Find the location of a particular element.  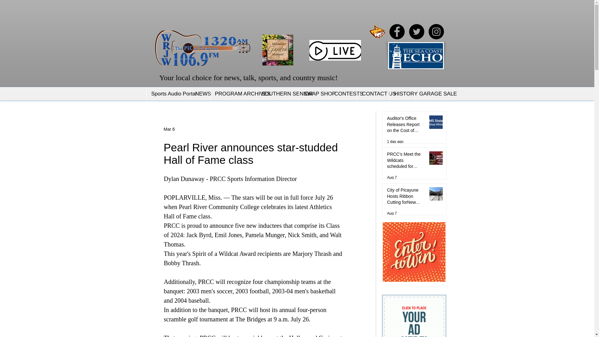

PRCC's Meet the Wildcats scheduled for August 21 is located at coordinates (406, 162).